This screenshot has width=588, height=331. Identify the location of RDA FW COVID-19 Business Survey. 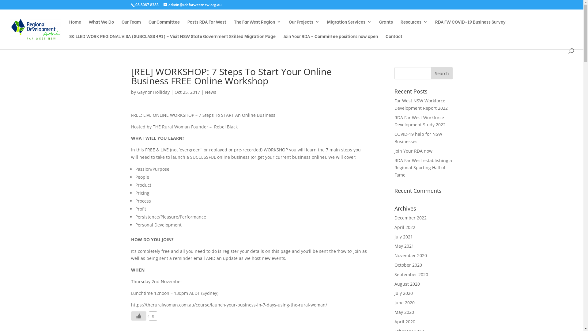
(470, 27).